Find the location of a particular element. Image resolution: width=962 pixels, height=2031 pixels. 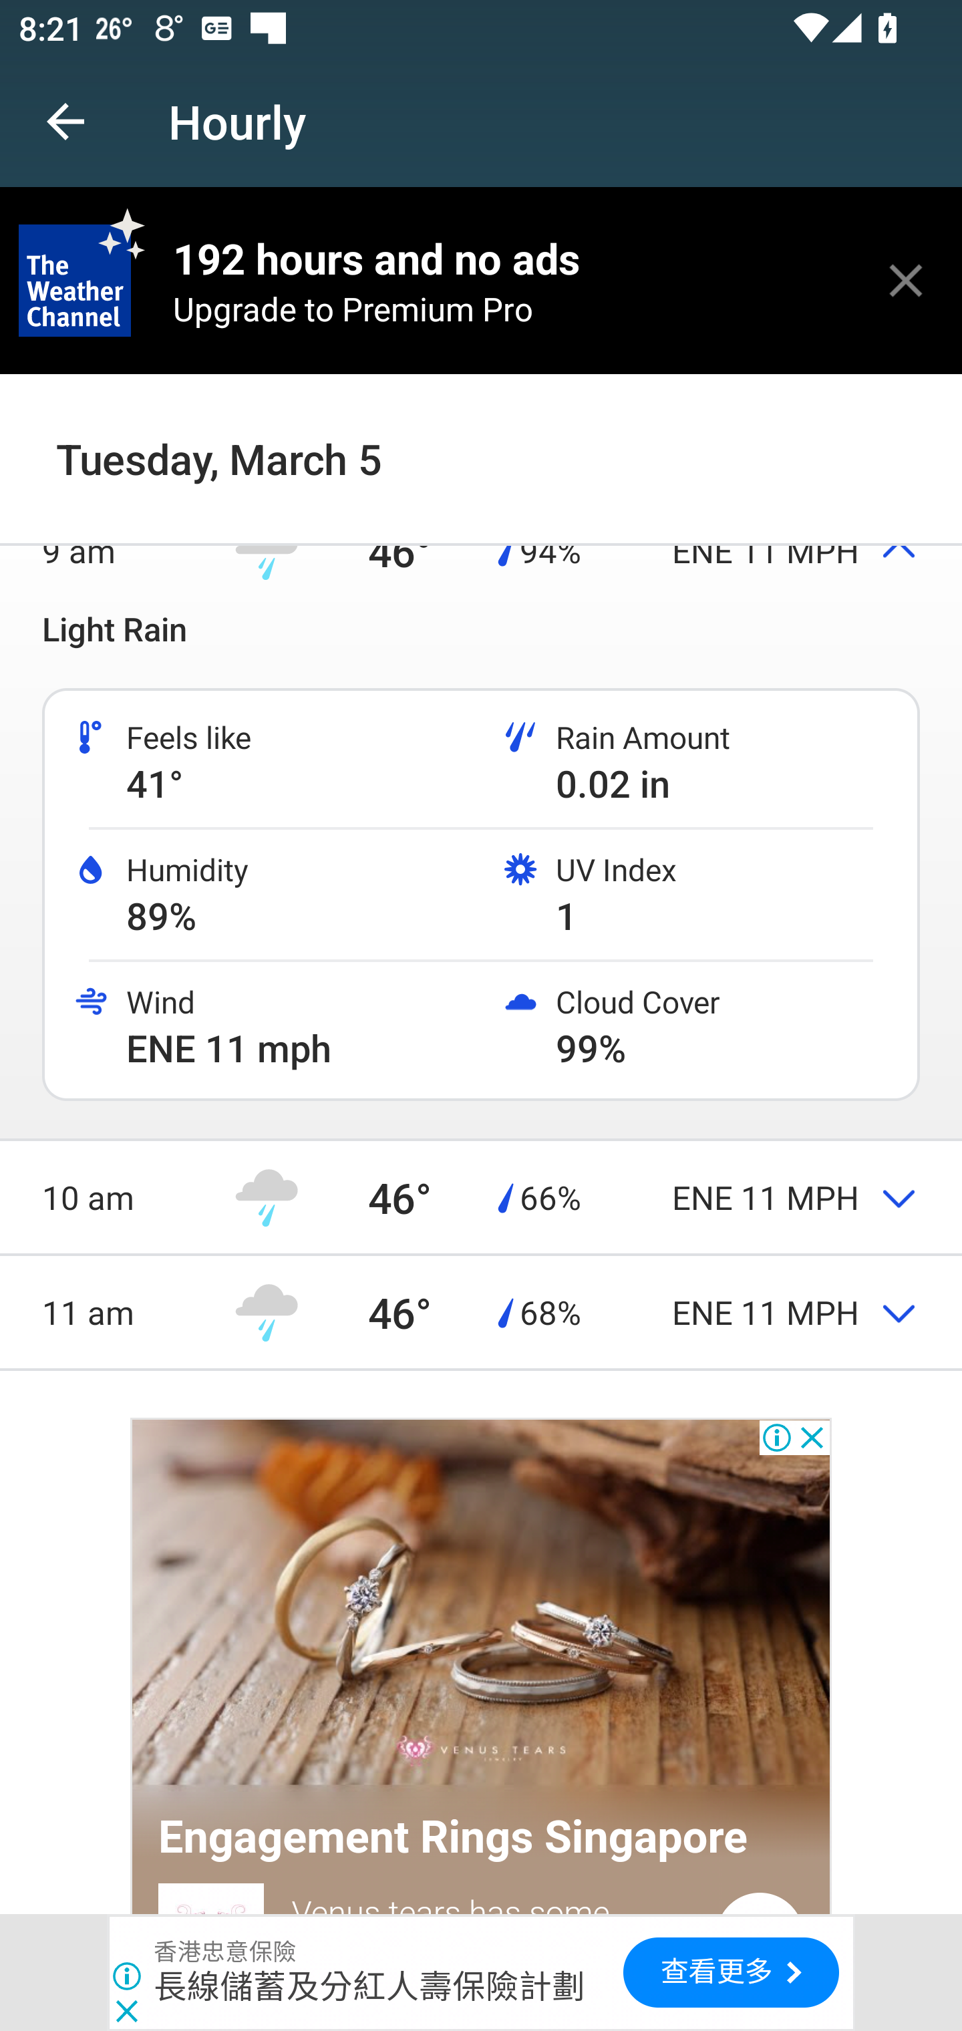

venus-tears is located at coordinates (481, 1605).